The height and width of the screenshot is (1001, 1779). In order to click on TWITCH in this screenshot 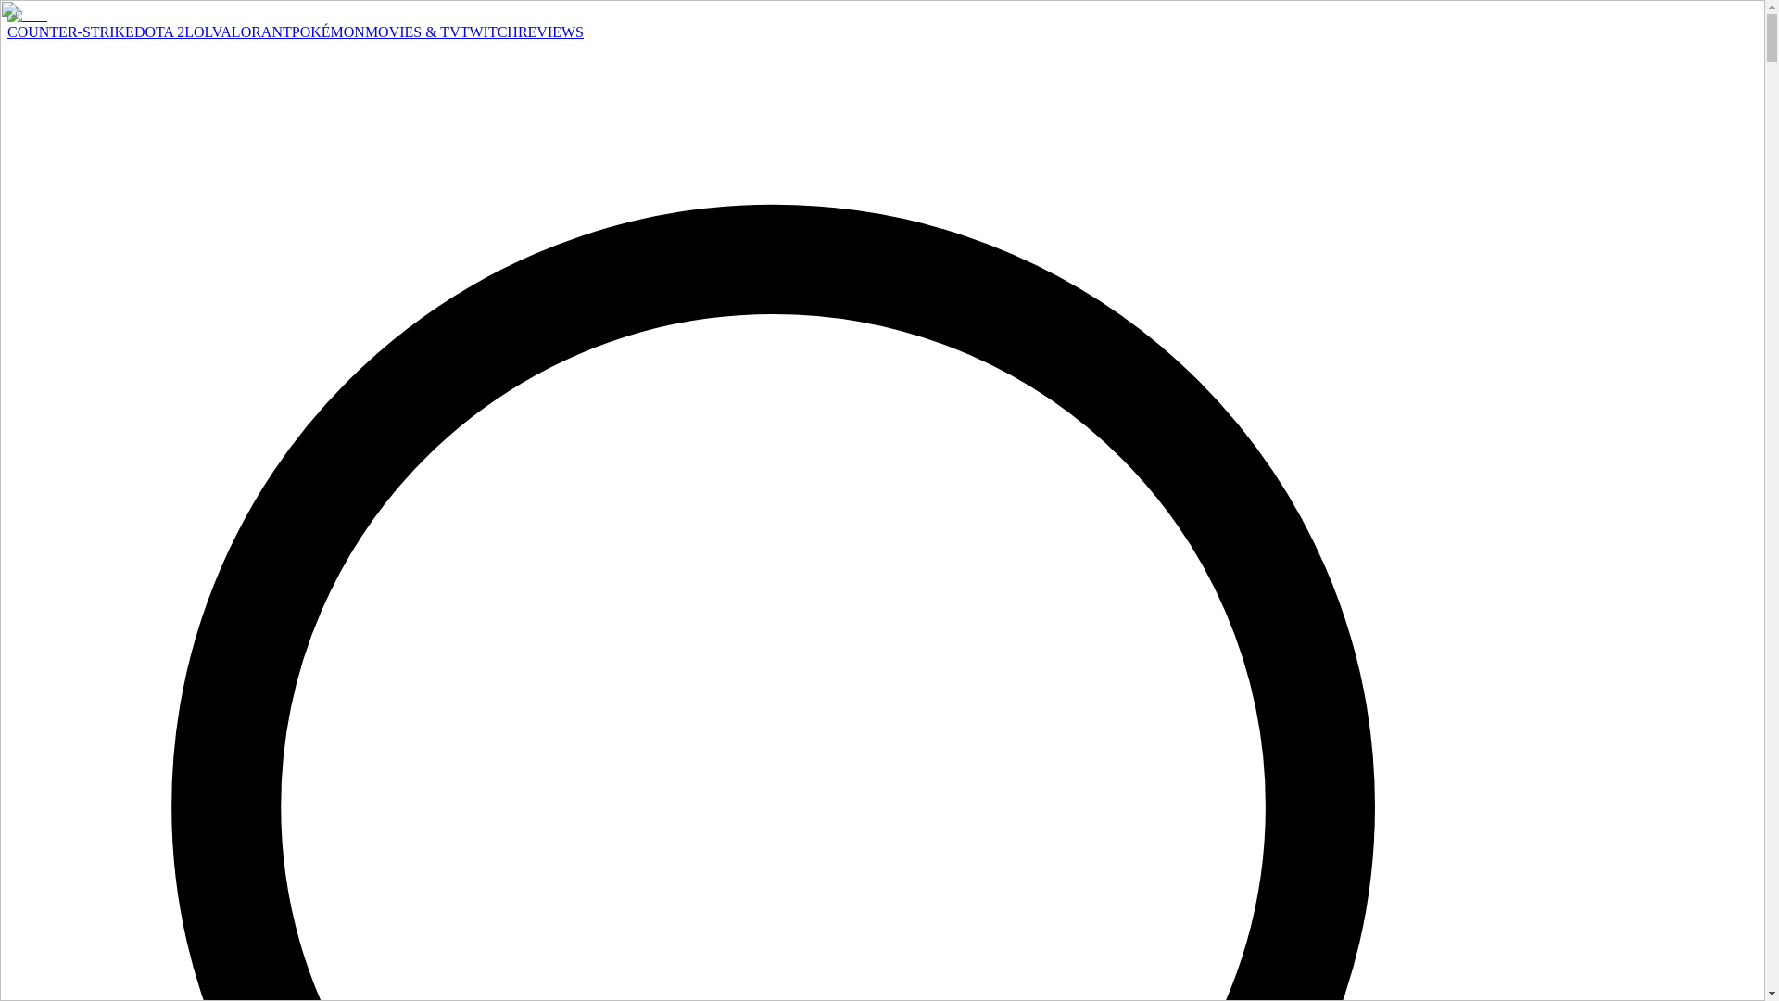, I will do `click(489, 32)`.